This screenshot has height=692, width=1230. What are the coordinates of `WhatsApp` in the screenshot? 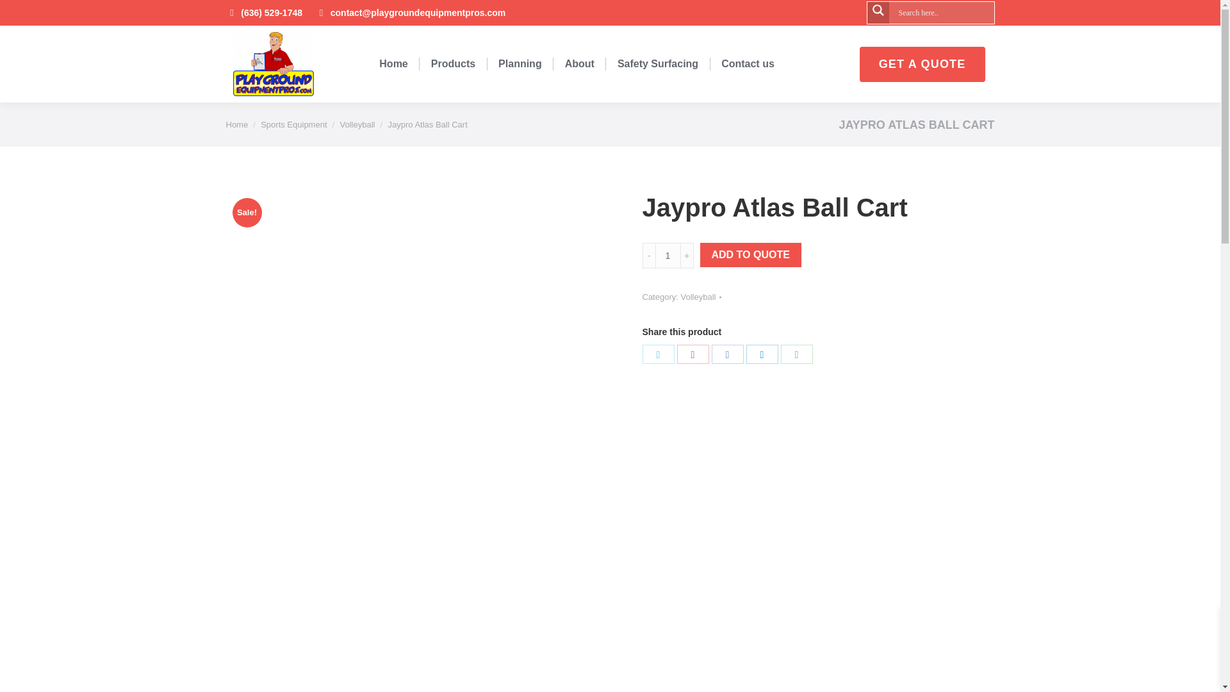 It's located at (796, 354).